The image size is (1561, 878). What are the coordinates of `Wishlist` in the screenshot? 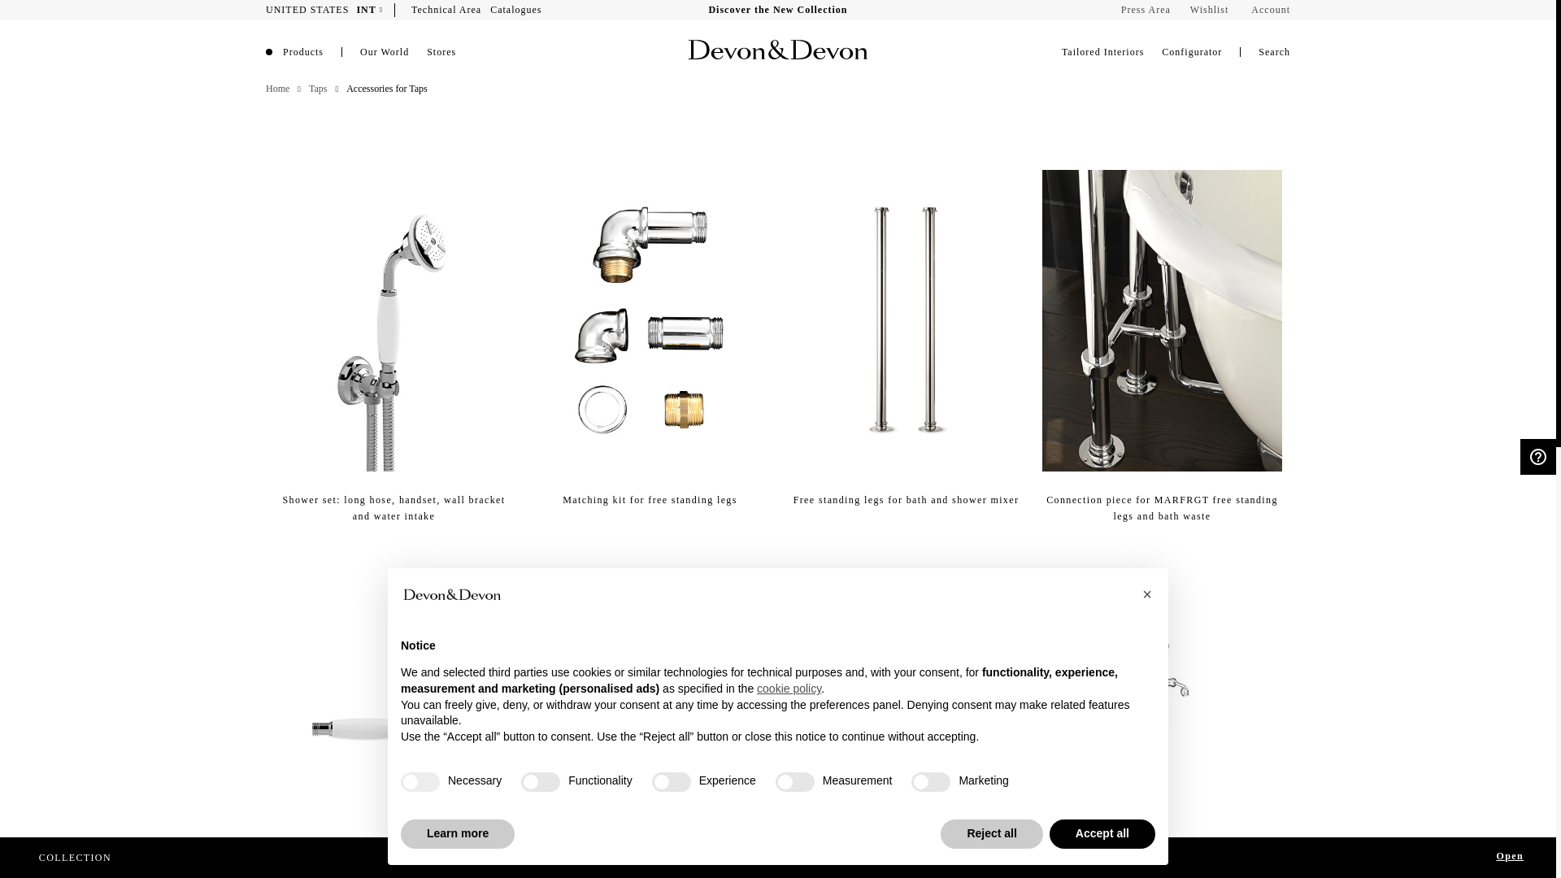 It's located at (1210, 10).